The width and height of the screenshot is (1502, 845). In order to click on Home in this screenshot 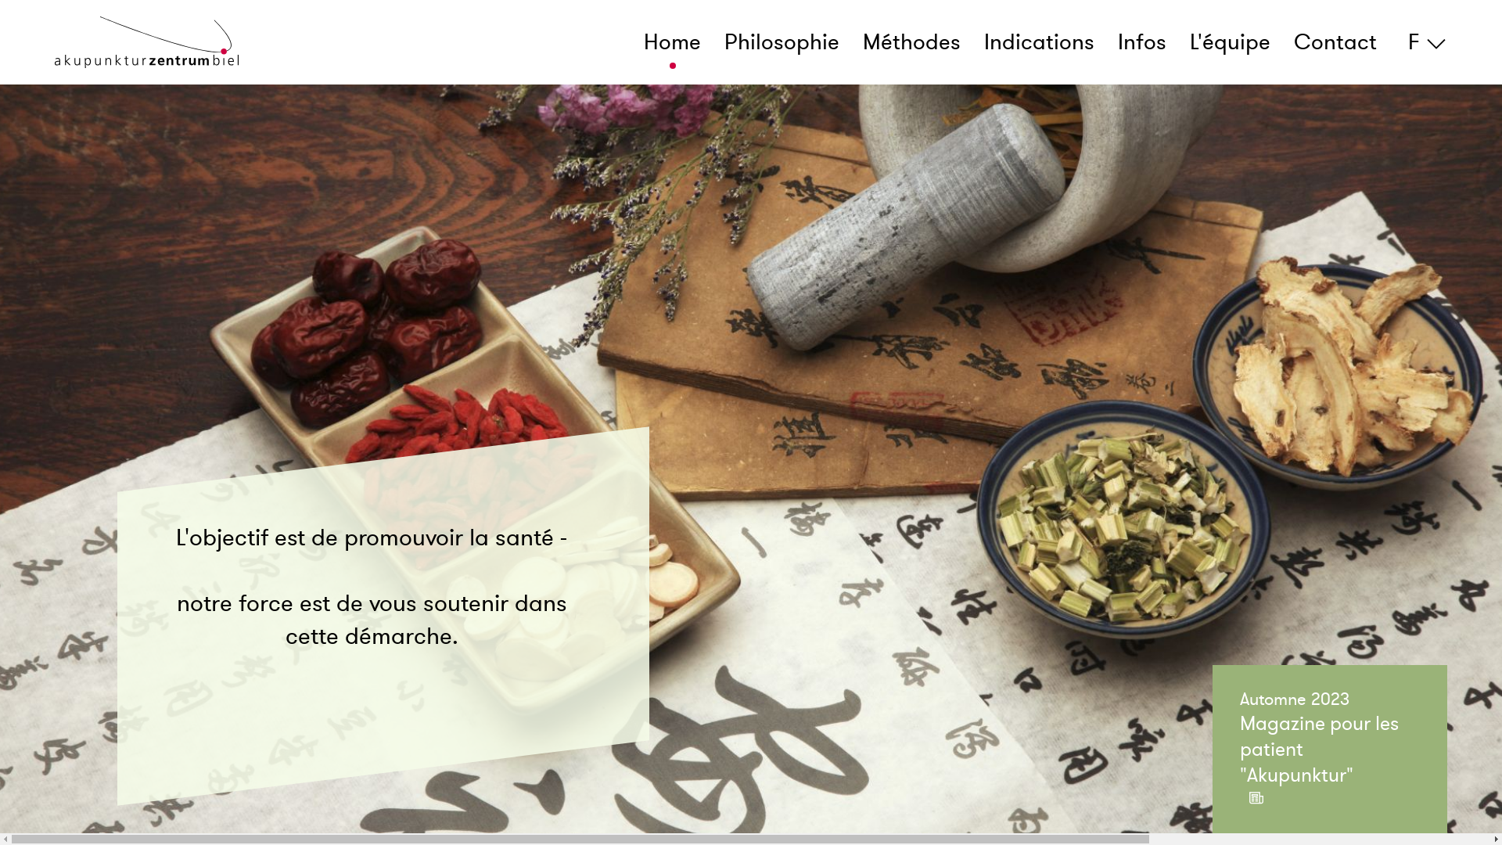, I will do `click(673, 42)`.